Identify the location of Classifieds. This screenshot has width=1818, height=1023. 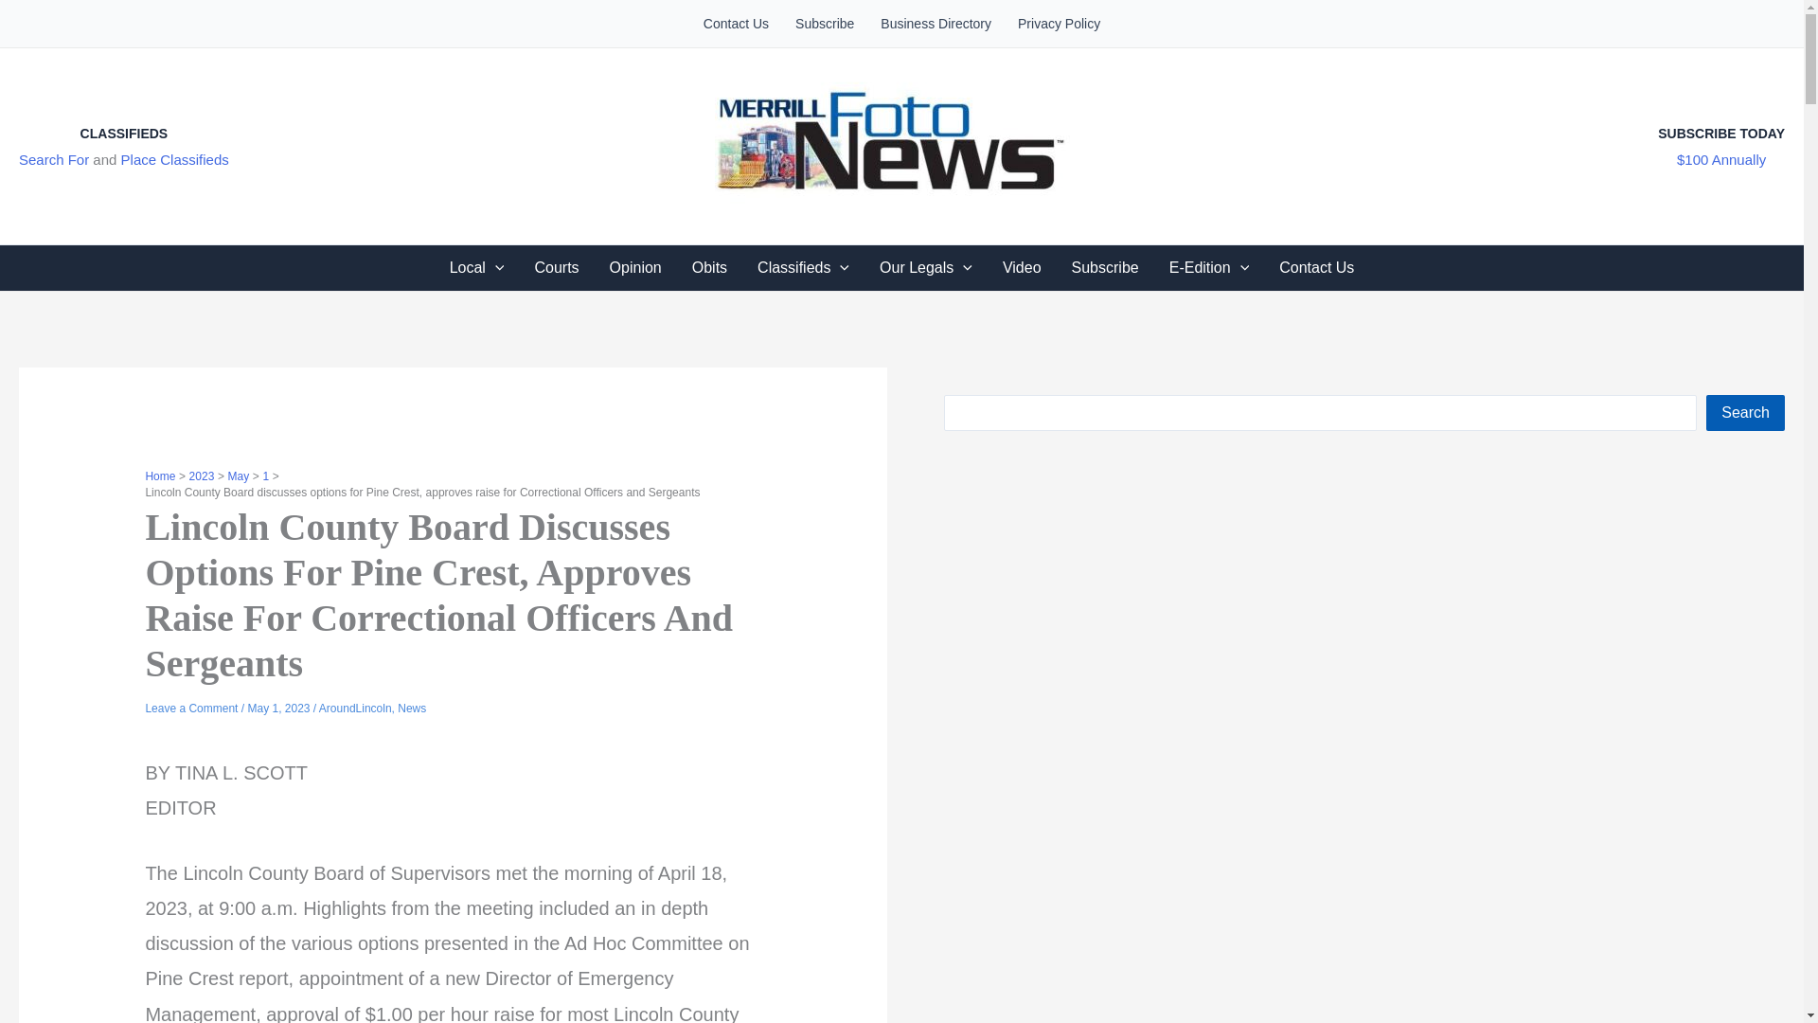
(803, 267).